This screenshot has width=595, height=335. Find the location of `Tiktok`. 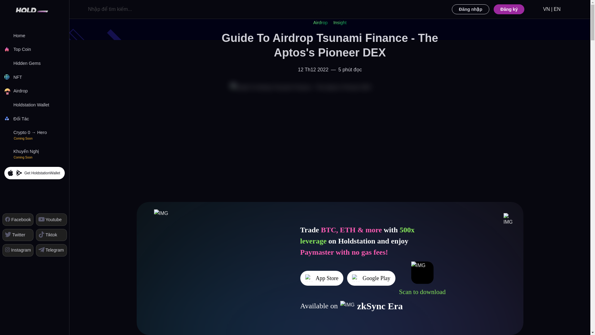

Tiktok is located at coordinates (51, 234).